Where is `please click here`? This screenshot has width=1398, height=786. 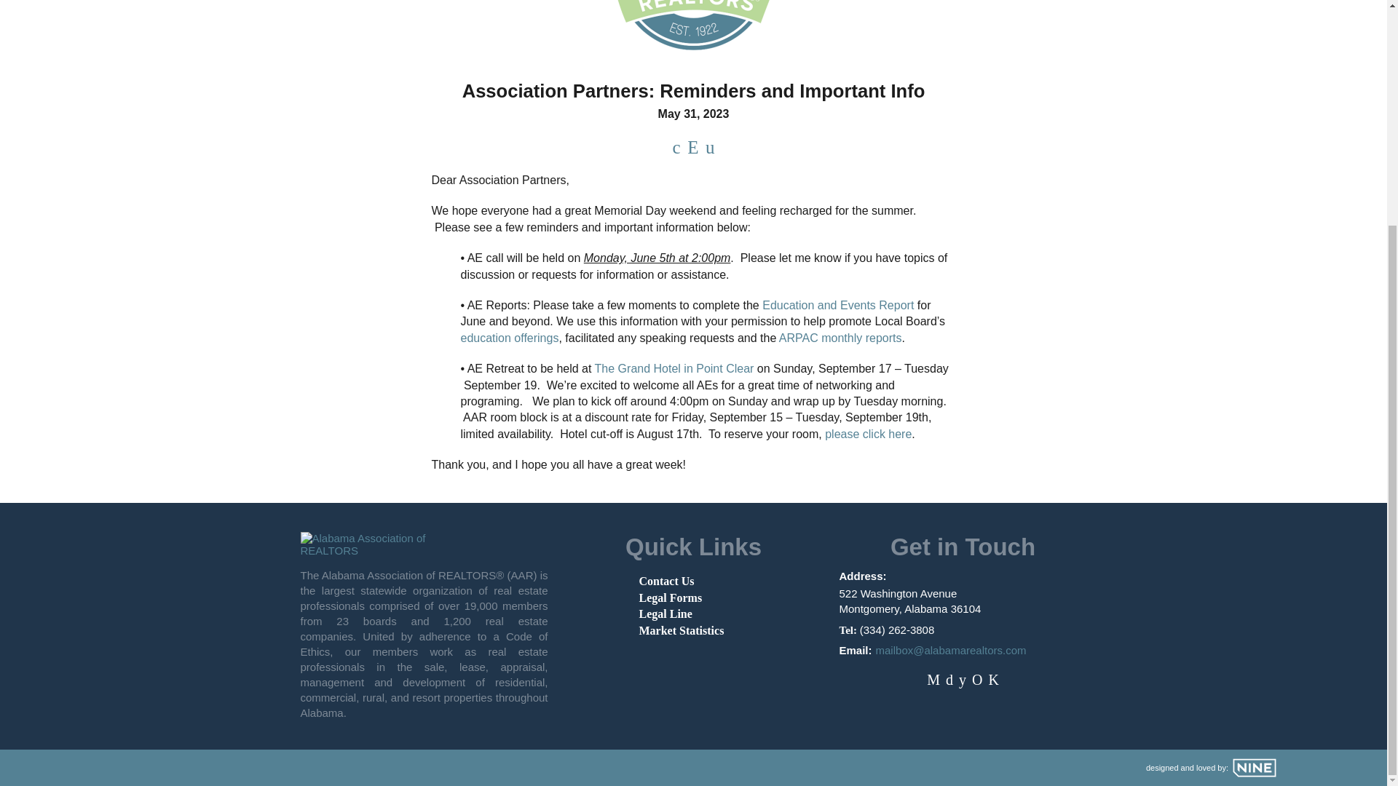
please click here is located at coordinates (868, 434).